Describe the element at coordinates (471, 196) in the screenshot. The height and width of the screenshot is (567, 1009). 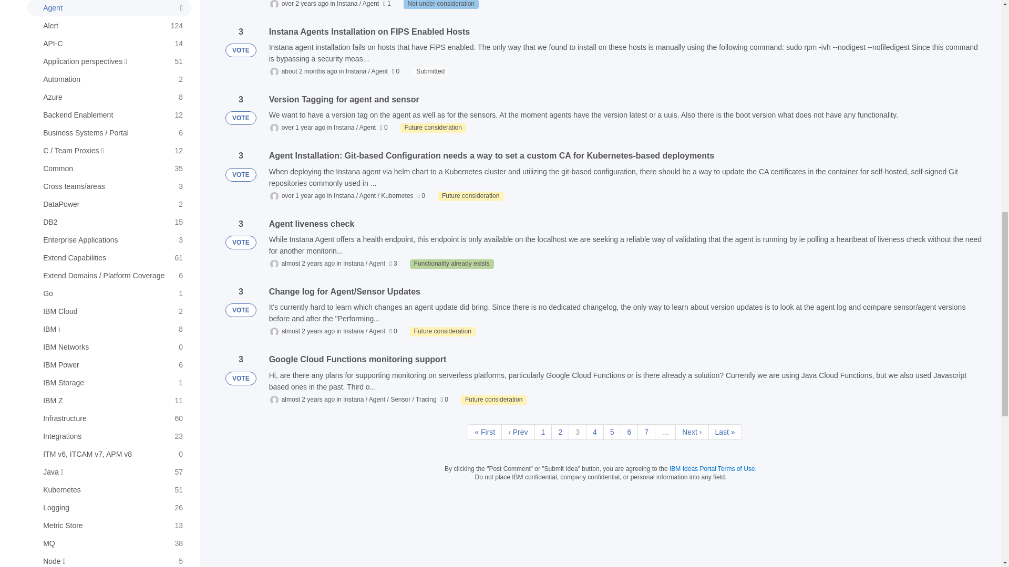
I see `Future consideration` at that location.